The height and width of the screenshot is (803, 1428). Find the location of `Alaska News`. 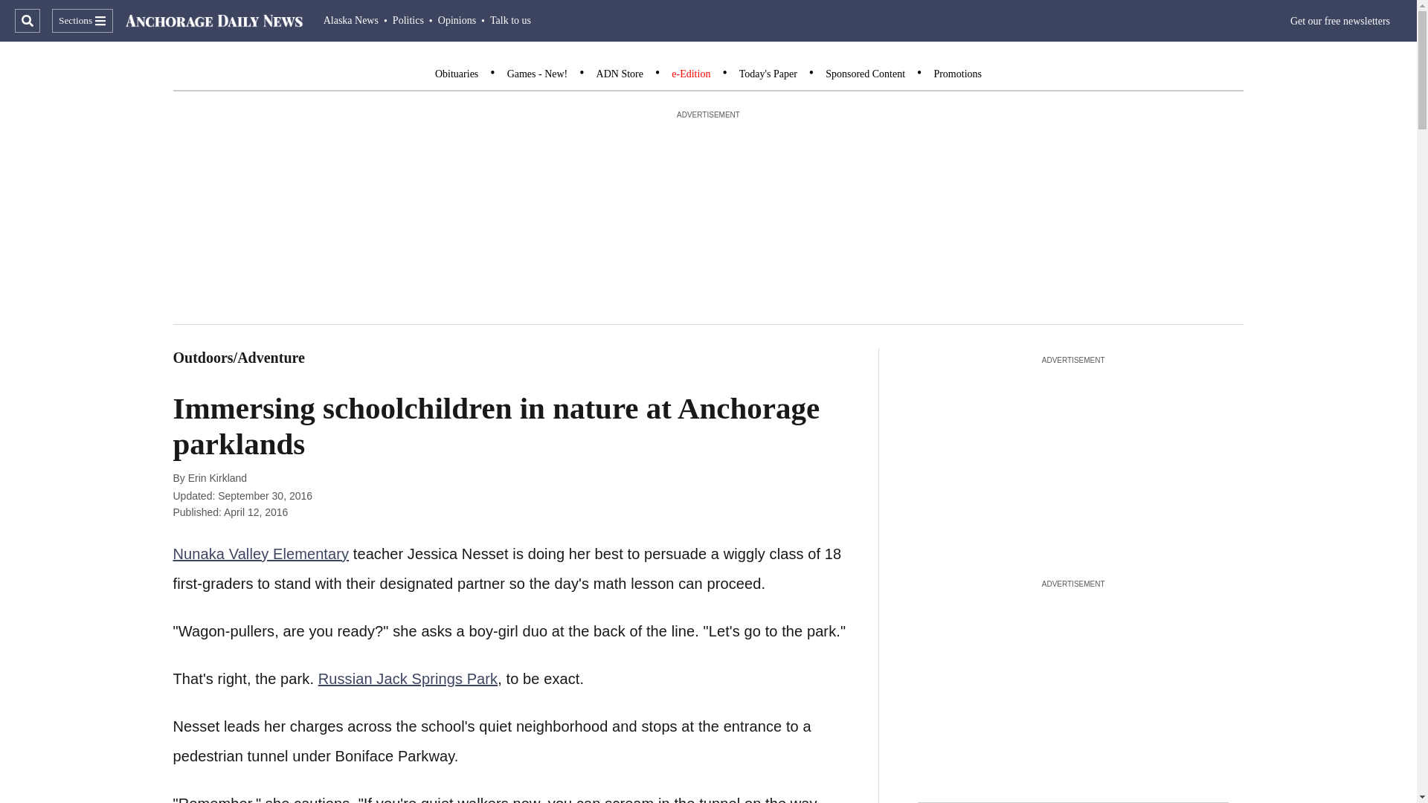

Alaska News is located at coordinates (351, 20).